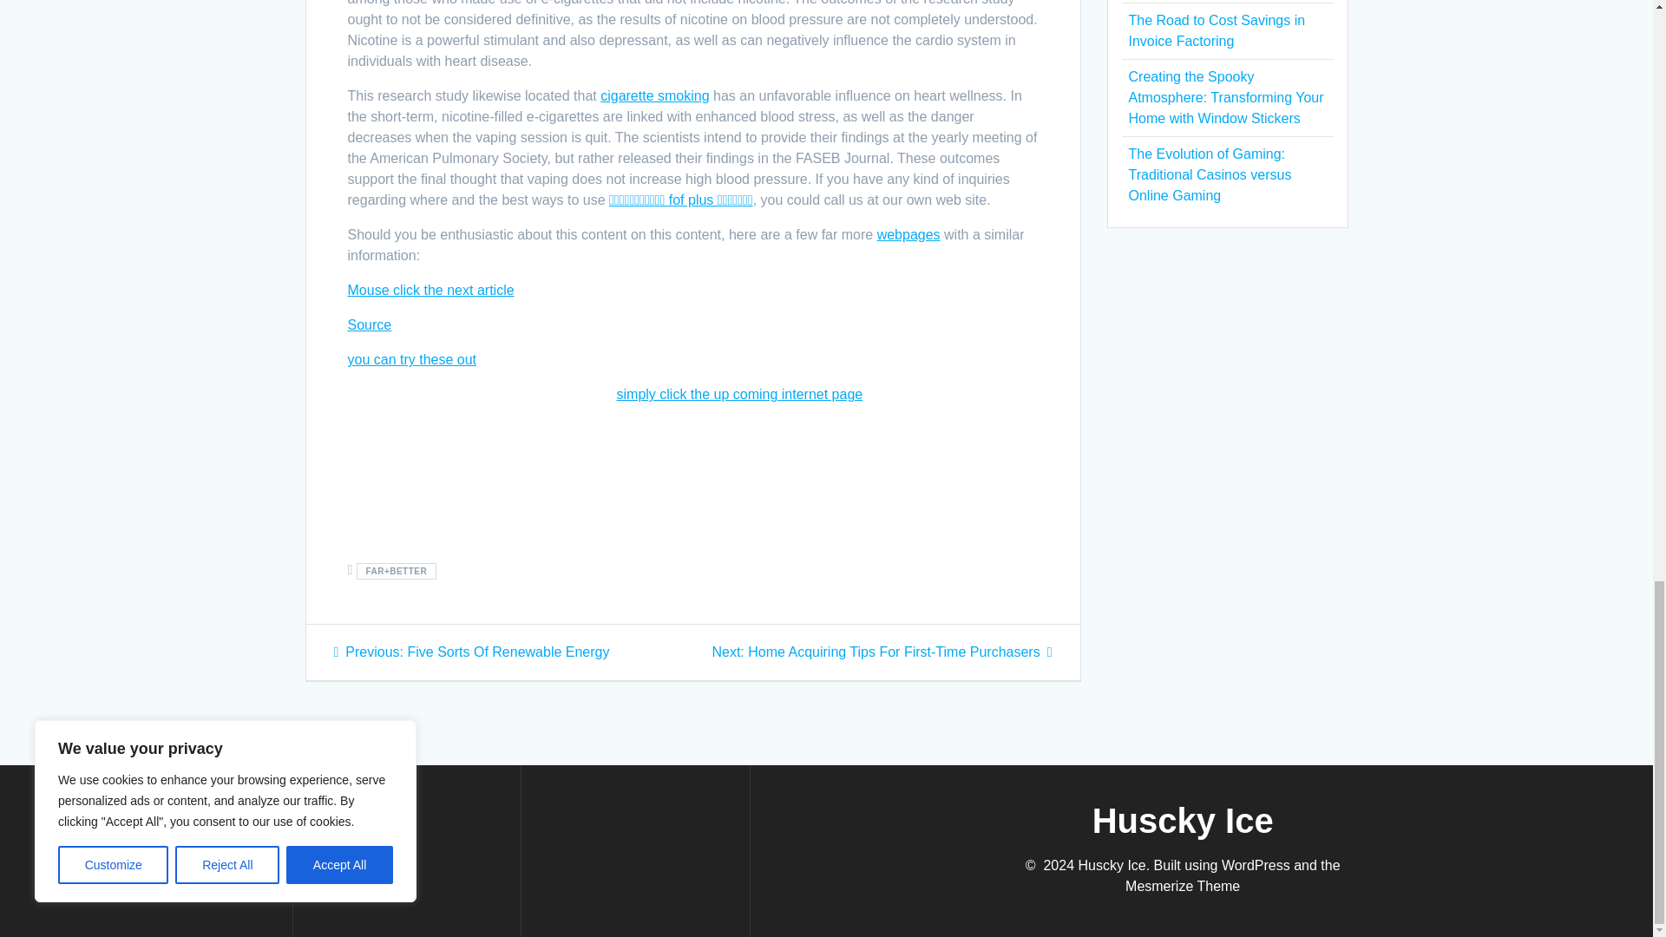 Image resolution: width=1666 pixels, height=937 pixels. Describe the element at coordinates (654, 95) in the screenshot. I see `cigarette smoking` at that location.